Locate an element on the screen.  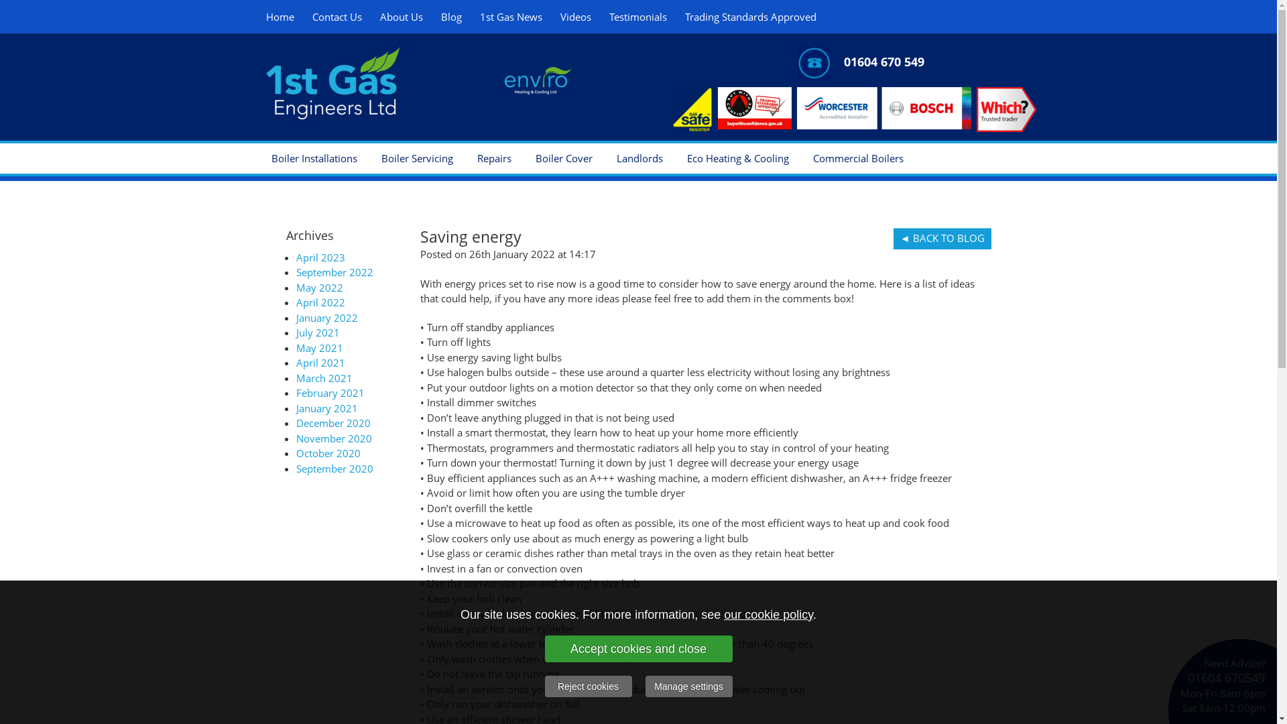
Videos is located at coordinates (576, 17).